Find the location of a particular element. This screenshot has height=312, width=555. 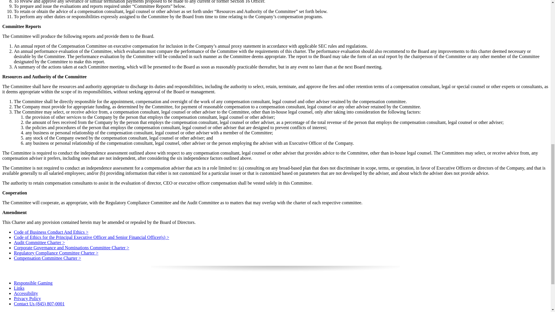

Links is located at coordinates (19, 288).